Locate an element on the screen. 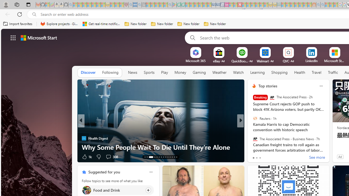 The image size is (349, 196). 69 Like is located at coordinates (255, 156).